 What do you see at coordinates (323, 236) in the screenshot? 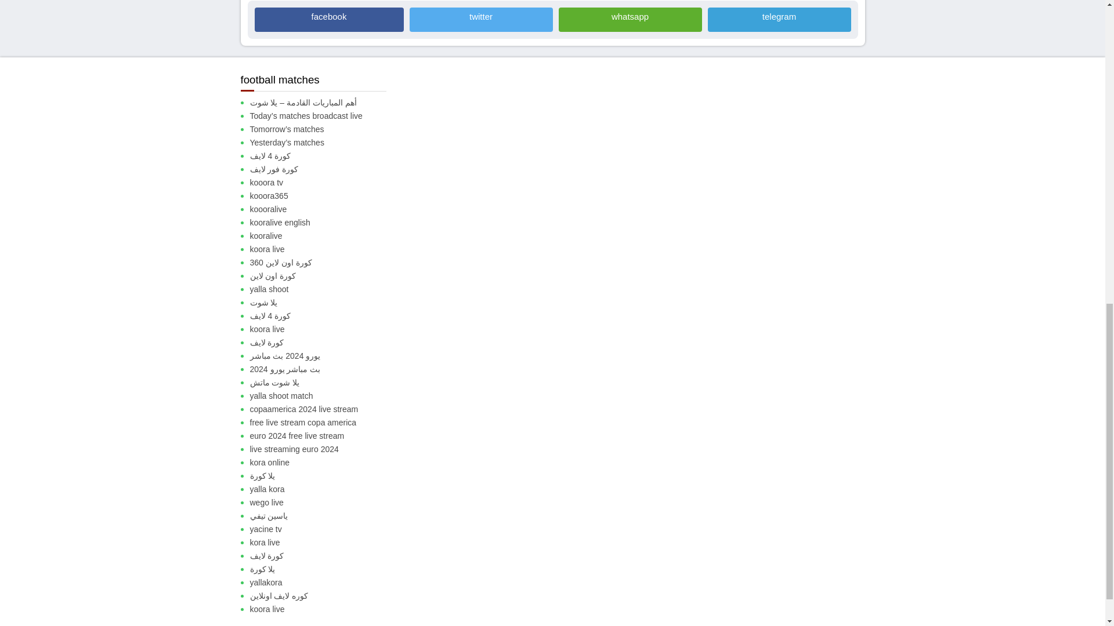
I see `kooralive` at bounding box center [323, 236].